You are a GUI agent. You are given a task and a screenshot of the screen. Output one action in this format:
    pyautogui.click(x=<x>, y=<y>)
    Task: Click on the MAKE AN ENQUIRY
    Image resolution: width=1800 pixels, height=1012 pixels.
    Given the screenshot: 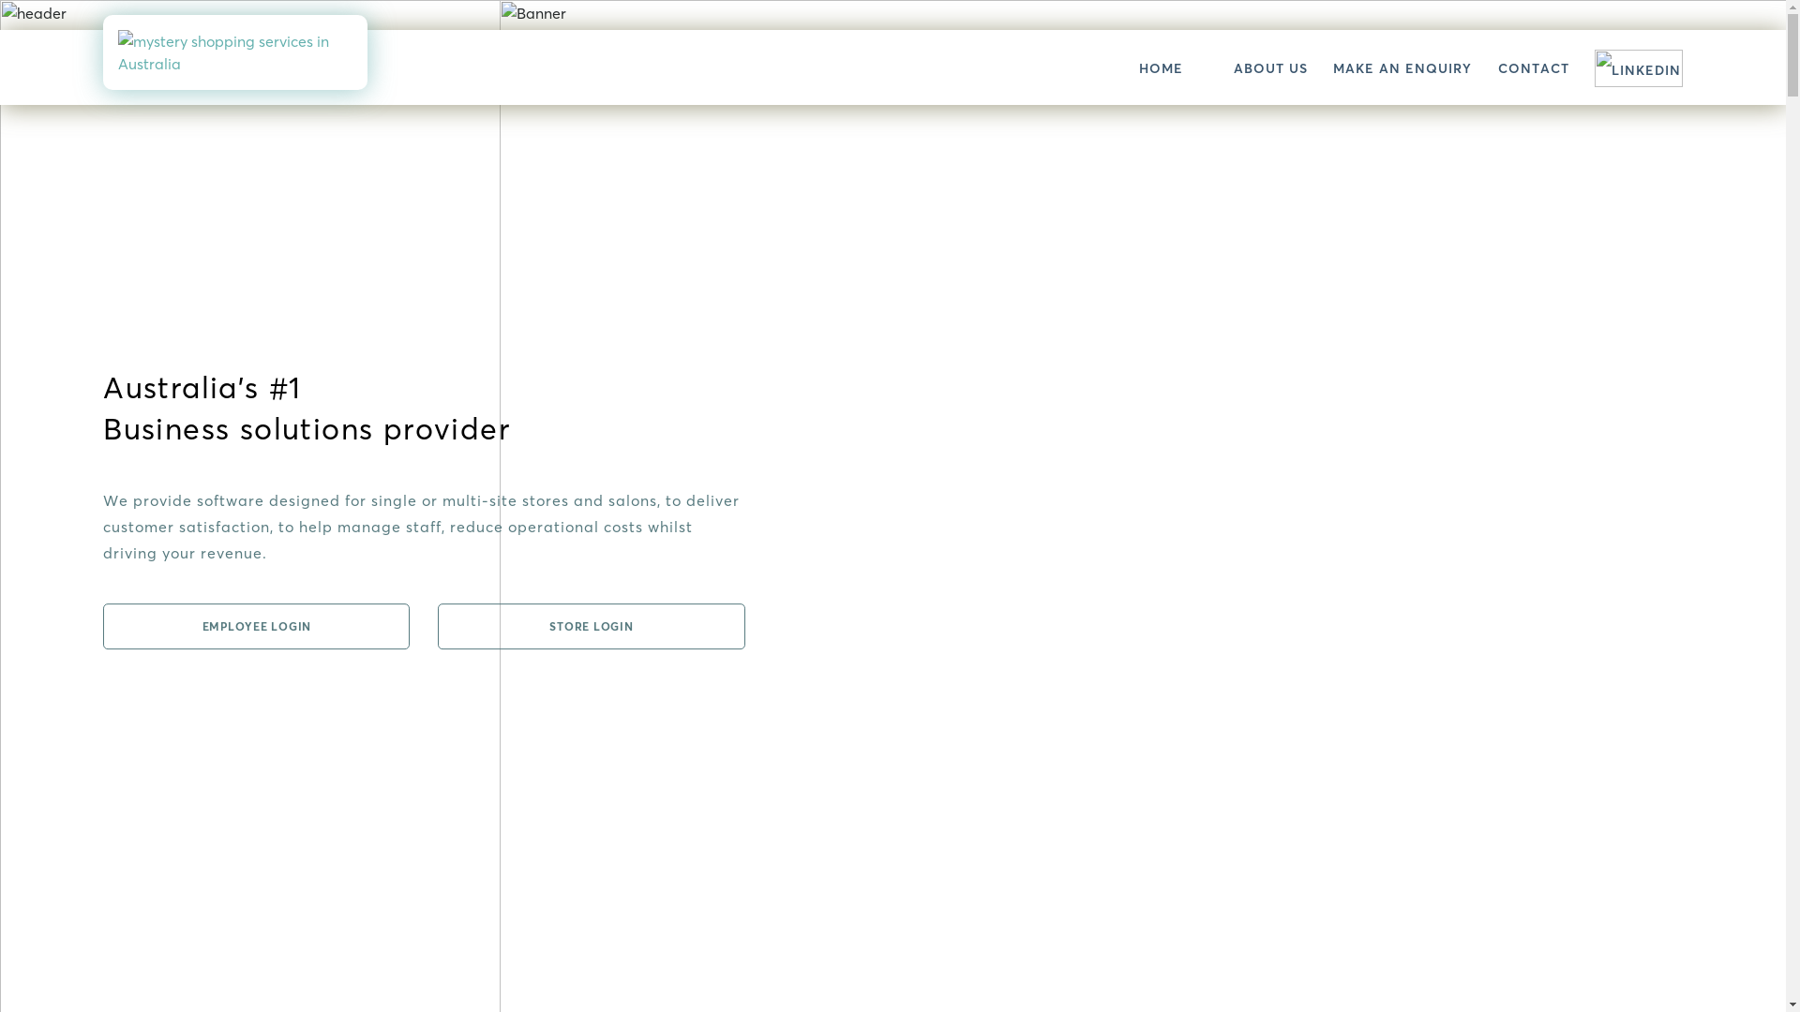 What is the action you would take?
    pyautogui.click(x=1402, y=68)
    